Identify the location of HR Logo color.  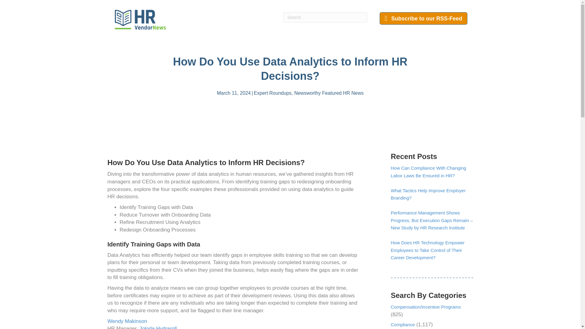
(140, 19).